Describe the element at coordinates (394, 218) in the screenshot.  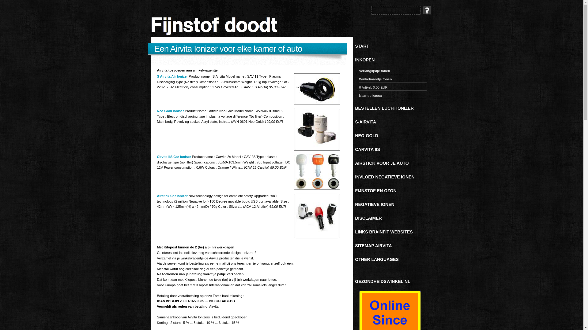
I see `DISCLAIMER` at that location.